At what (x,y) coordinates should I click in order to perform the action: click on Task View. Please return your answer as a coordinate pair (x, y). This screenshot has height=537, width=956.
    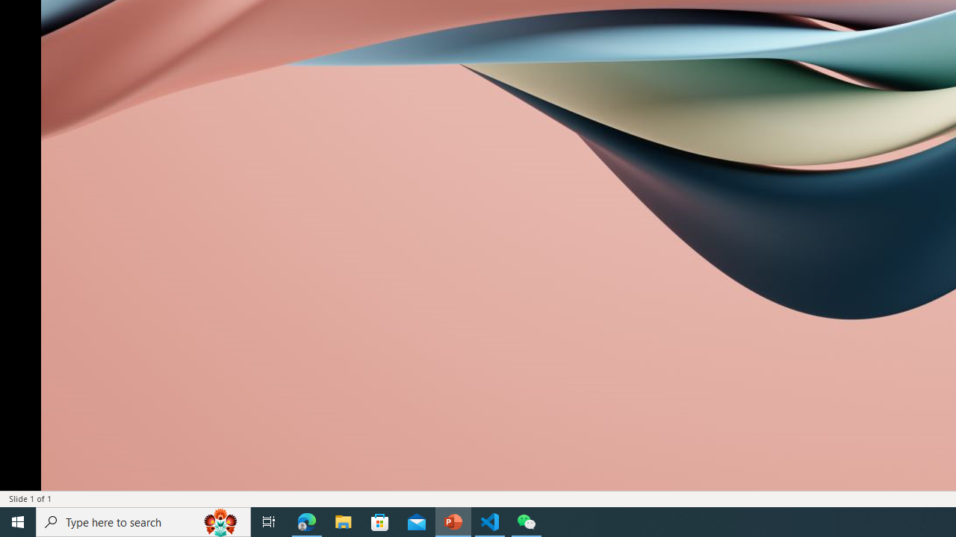
    Looking at the image, I should click on (269, 522).